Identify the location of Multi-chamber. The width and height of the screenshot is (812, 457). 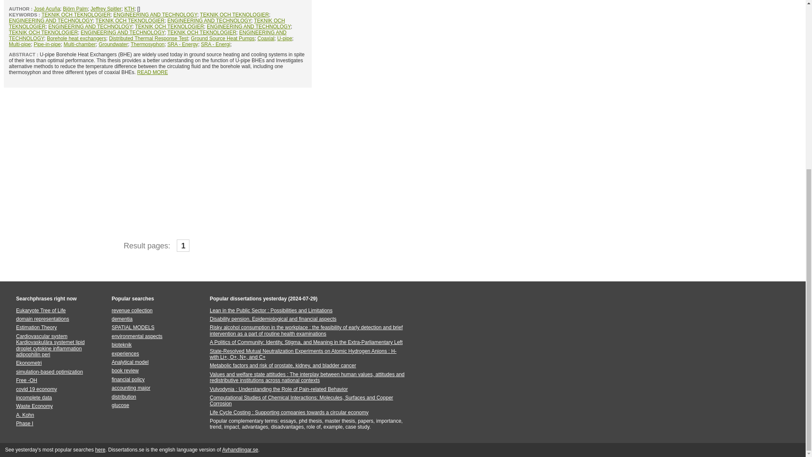
(80, 44).